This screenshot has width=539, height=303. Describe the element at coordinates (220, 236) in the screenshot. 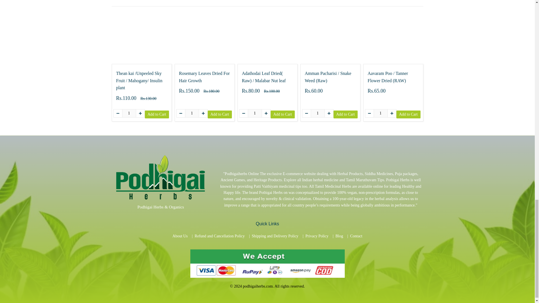

I see `Refund and Cancellation Policy` at that location.